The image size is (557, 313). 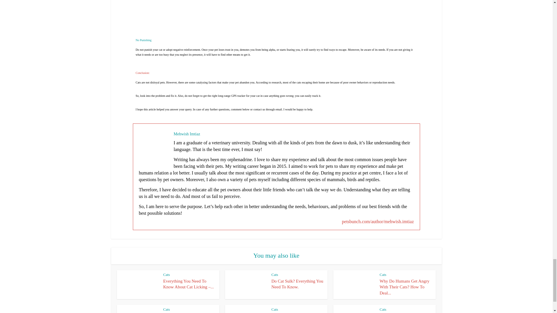 What do you see at coordinates (298, 284) in the screenshot?
I see `Do Cat Sulk? Everything You Need To Know.` at bounding box center [298, 284].